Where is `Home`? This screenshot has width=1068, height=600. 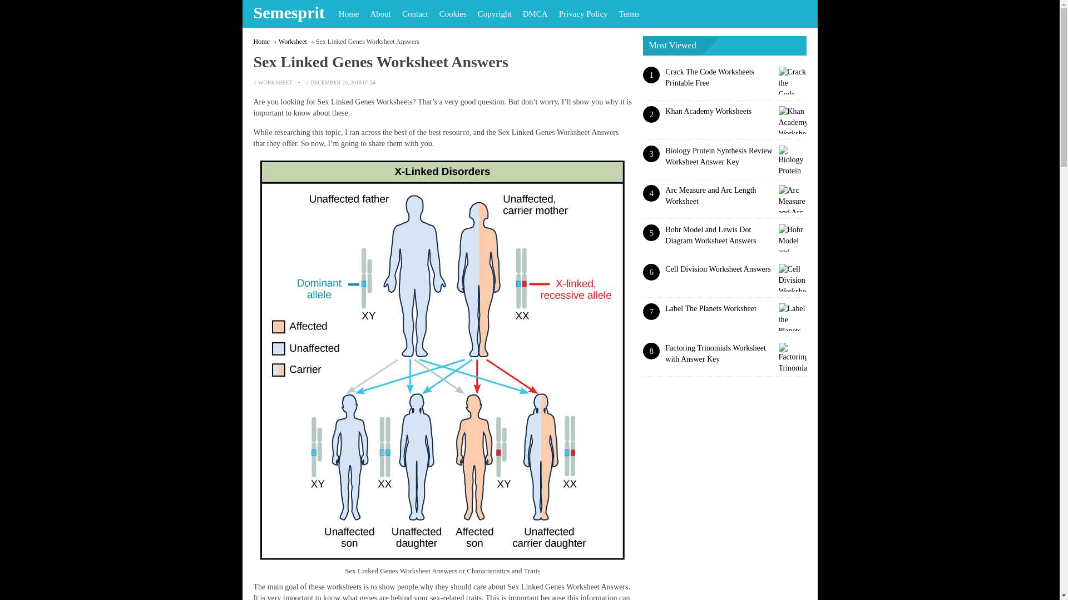 Home is located at coordinates (261, 42).